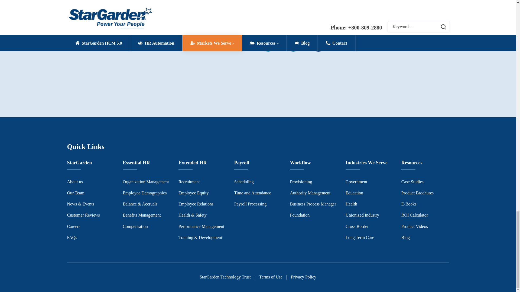 This screenshot has height=292, width=520. Describe the element at coordinates (318, 42) in the screenshot. I see `fbook` at that location.